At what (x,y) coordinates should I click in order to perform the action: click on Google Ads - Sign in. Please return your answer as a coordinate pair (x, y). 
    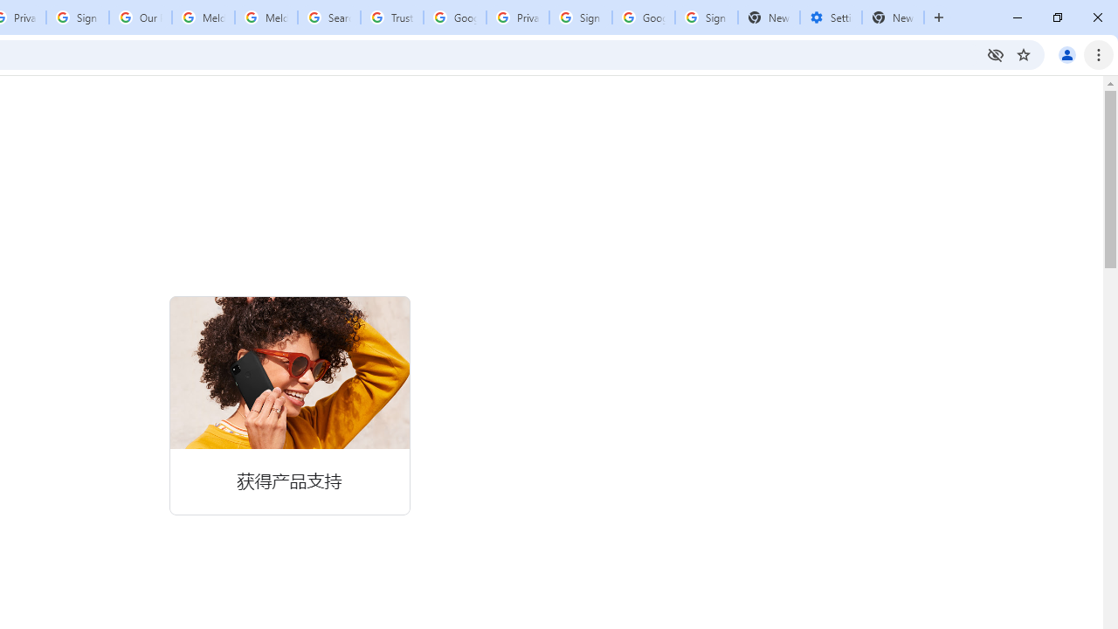
    Looking at the image, I should click on (454, 17).